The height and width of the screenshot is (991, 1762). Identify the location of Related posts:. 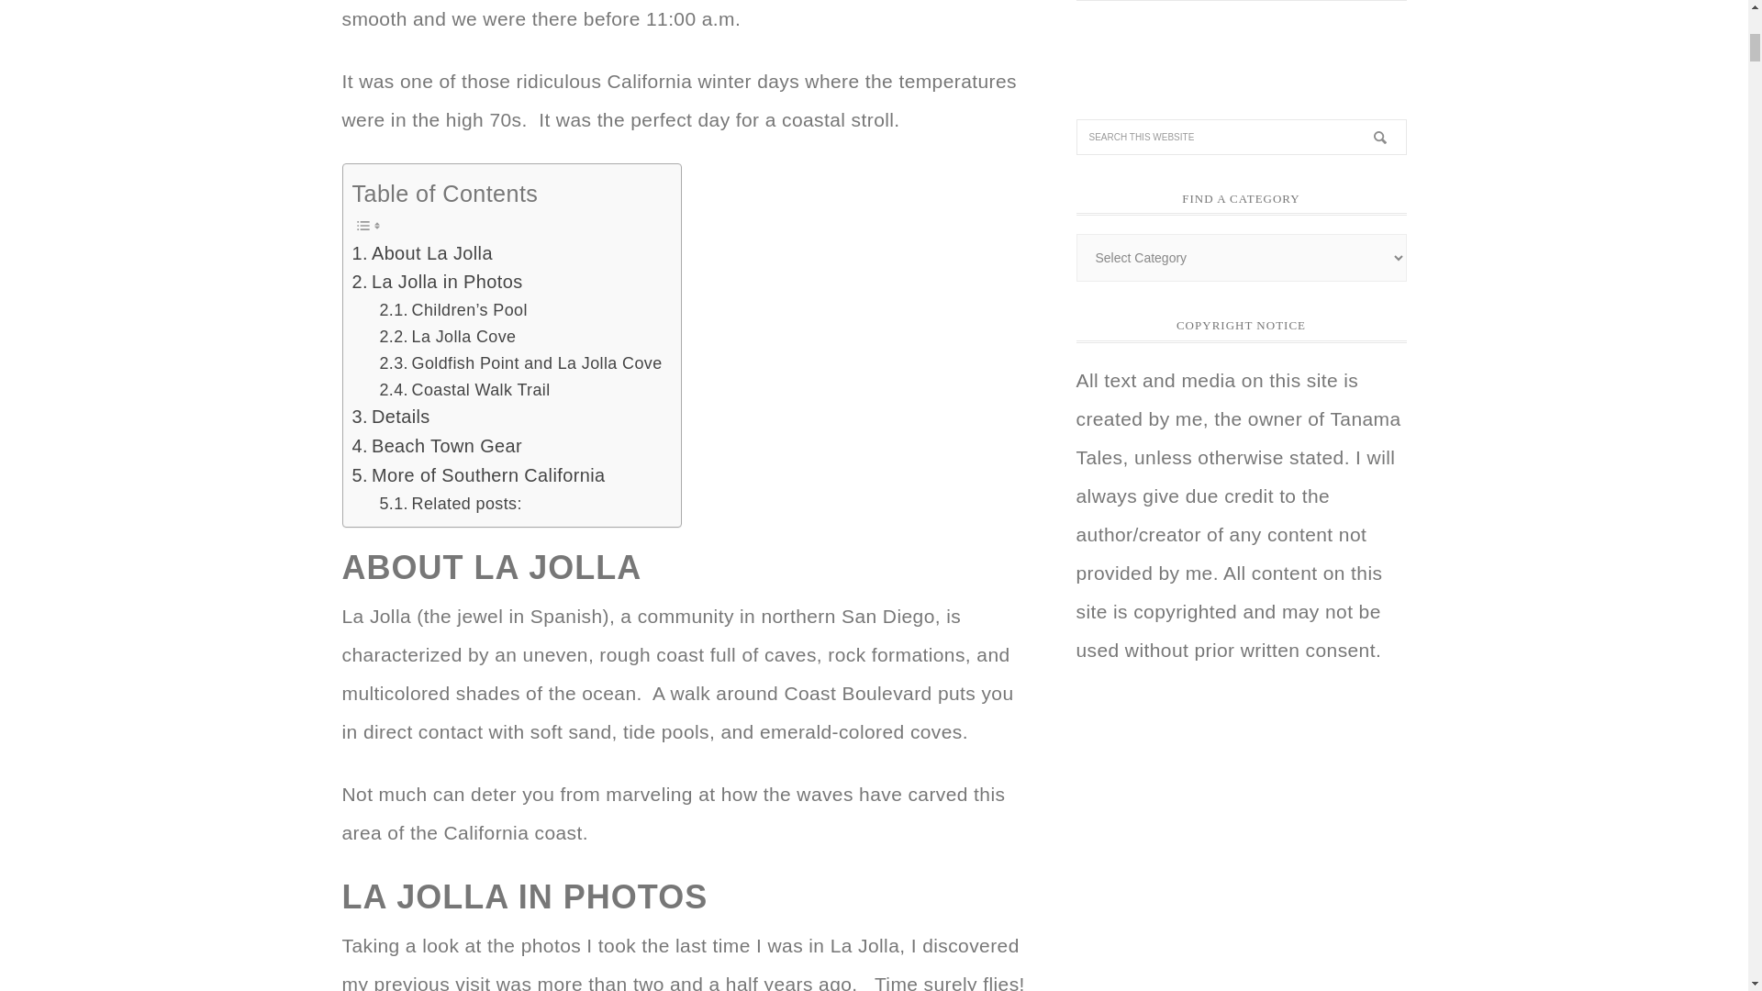
(450, 503).